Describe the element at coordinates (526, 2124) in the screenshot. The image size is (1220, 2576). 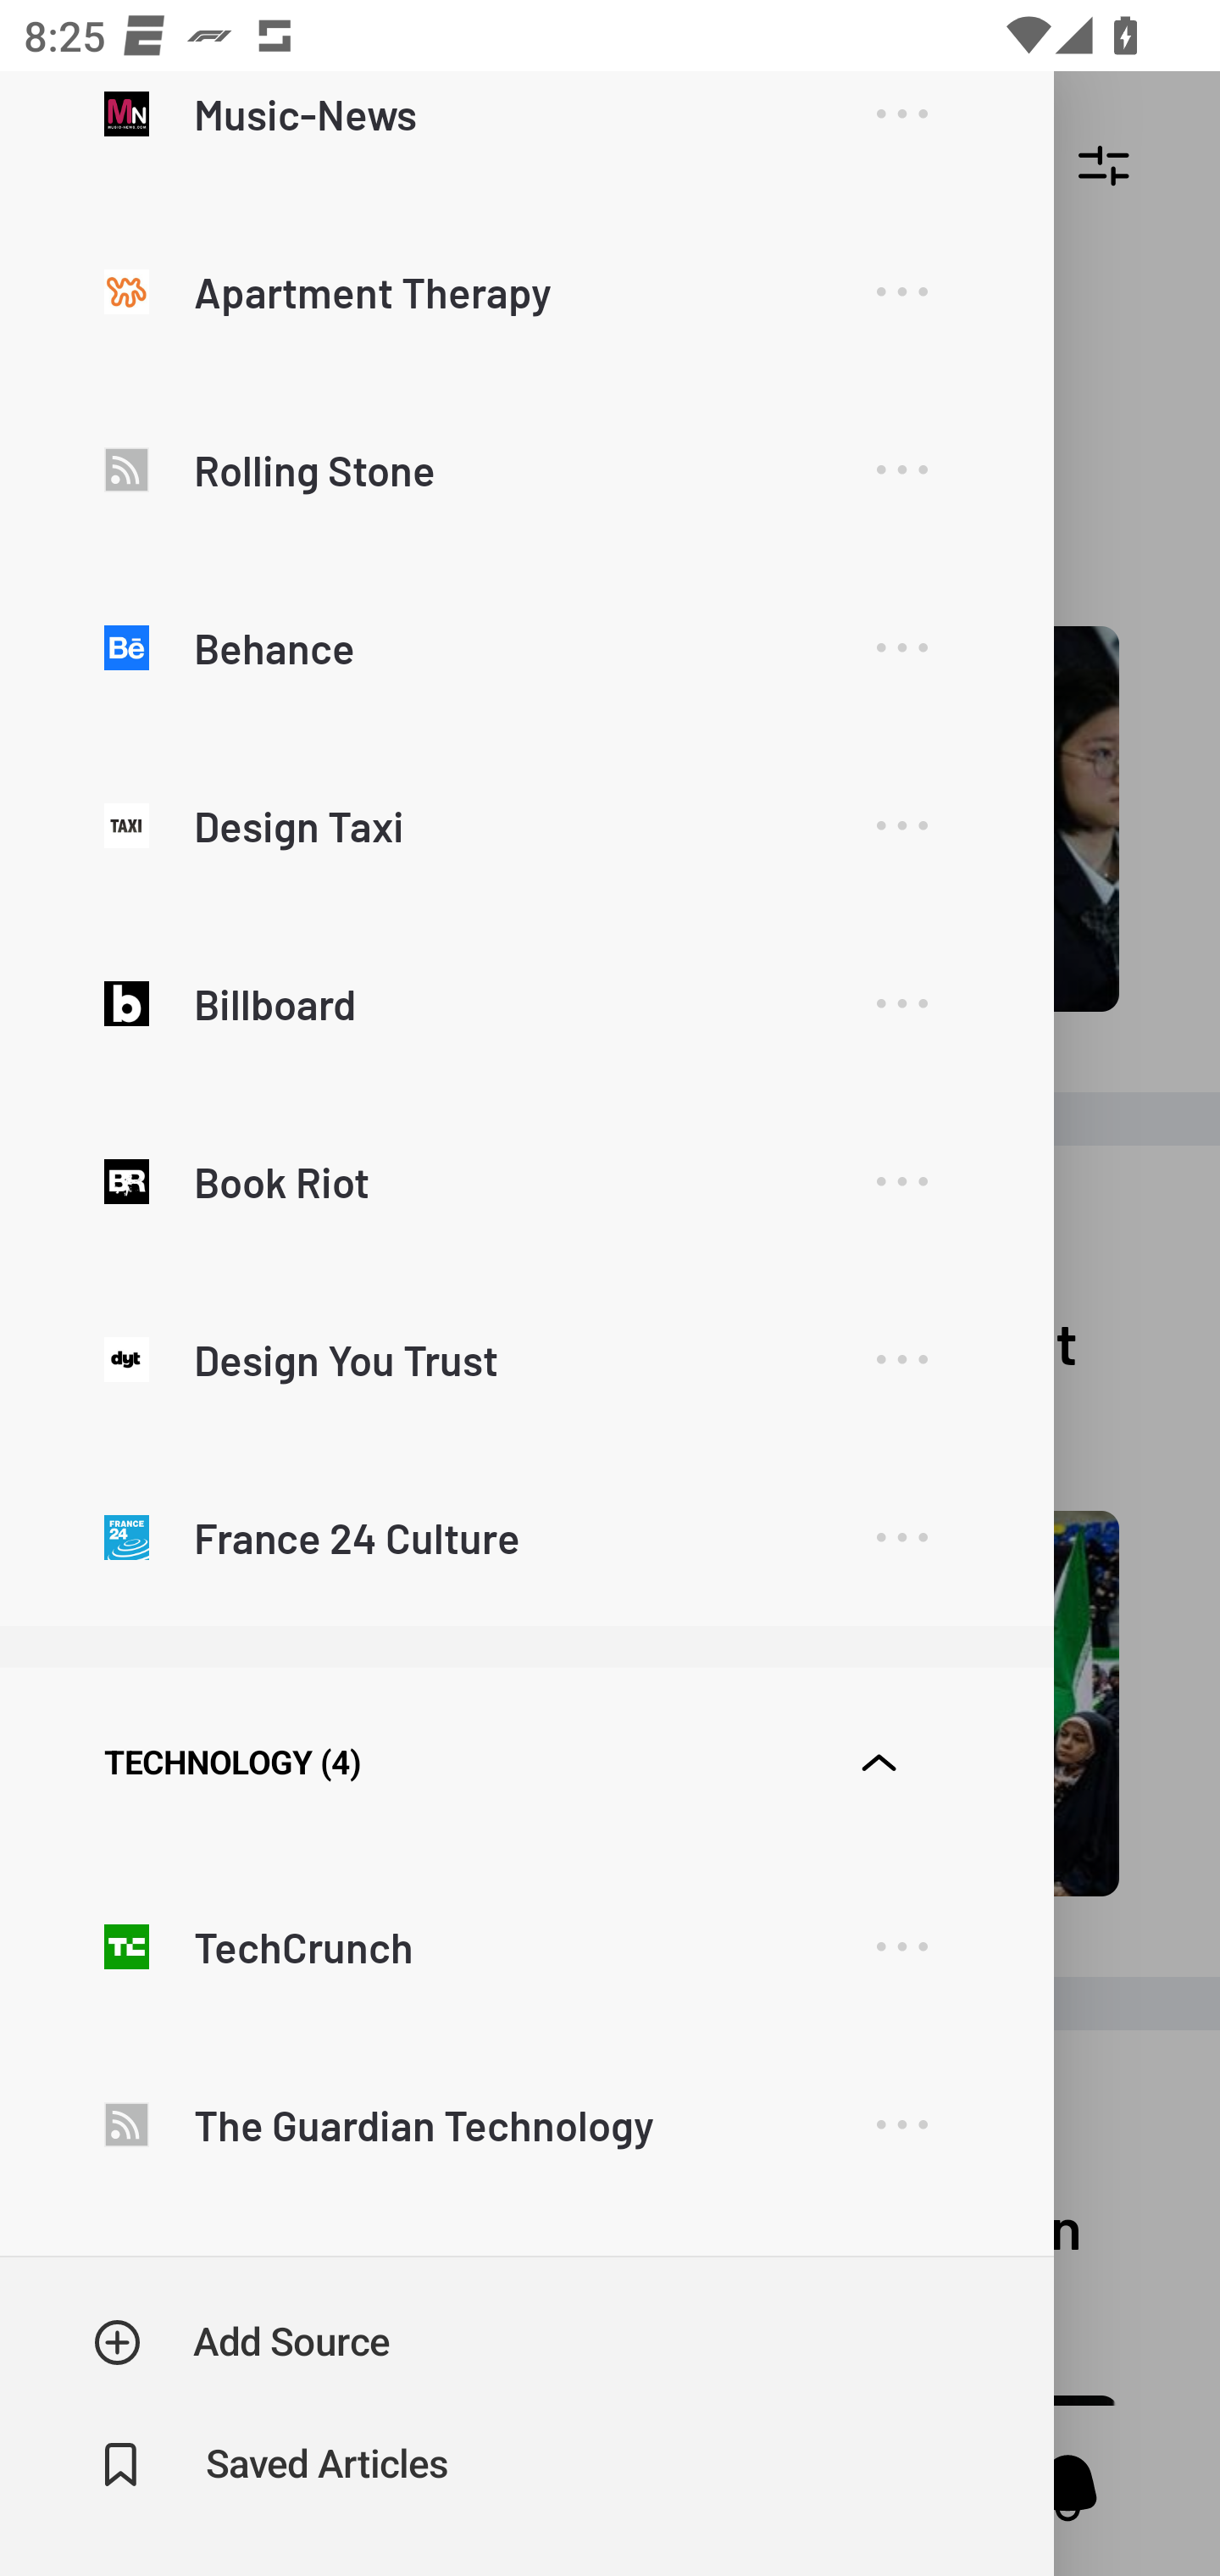
I see `RSS Feed Icon The Guardian Technology More Options` at that location.